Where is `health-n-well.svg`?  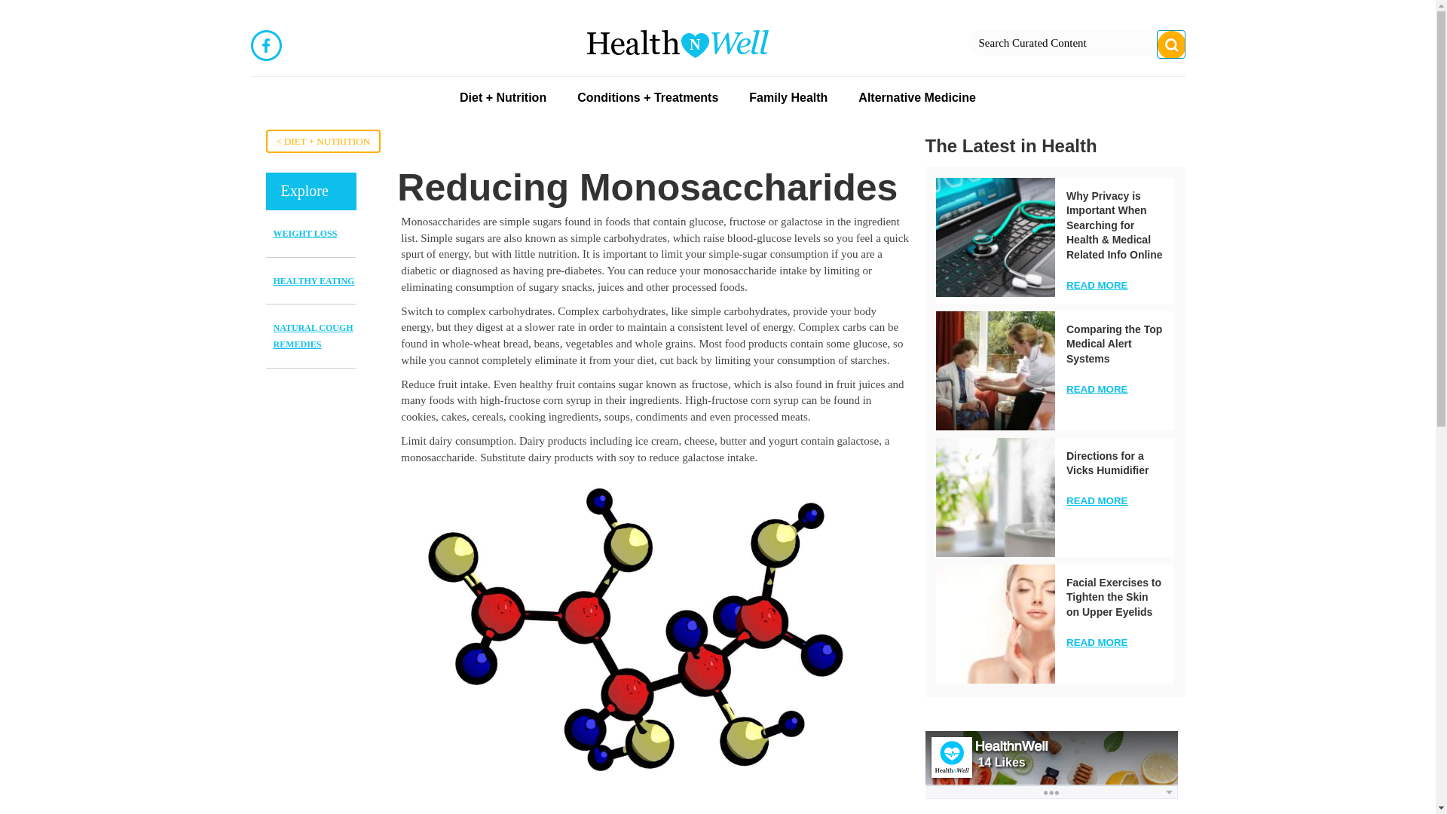 health-n-well.svg is located at coordinates (677, 44).